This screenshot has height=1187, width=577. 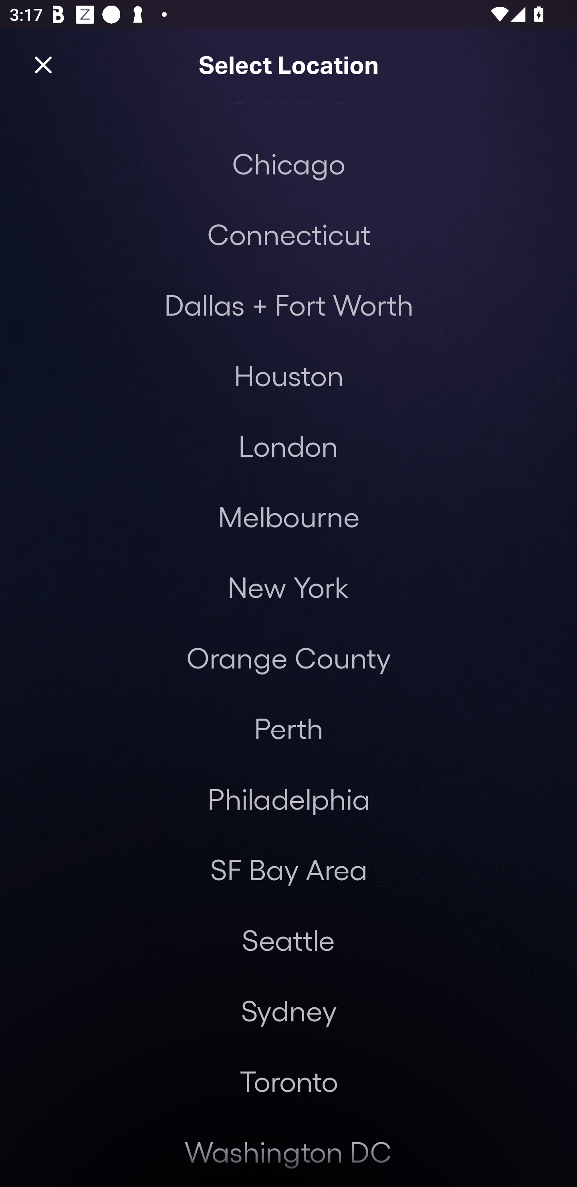 I want to click on Dallas + Fort Worth, so click(x=288, y=304).